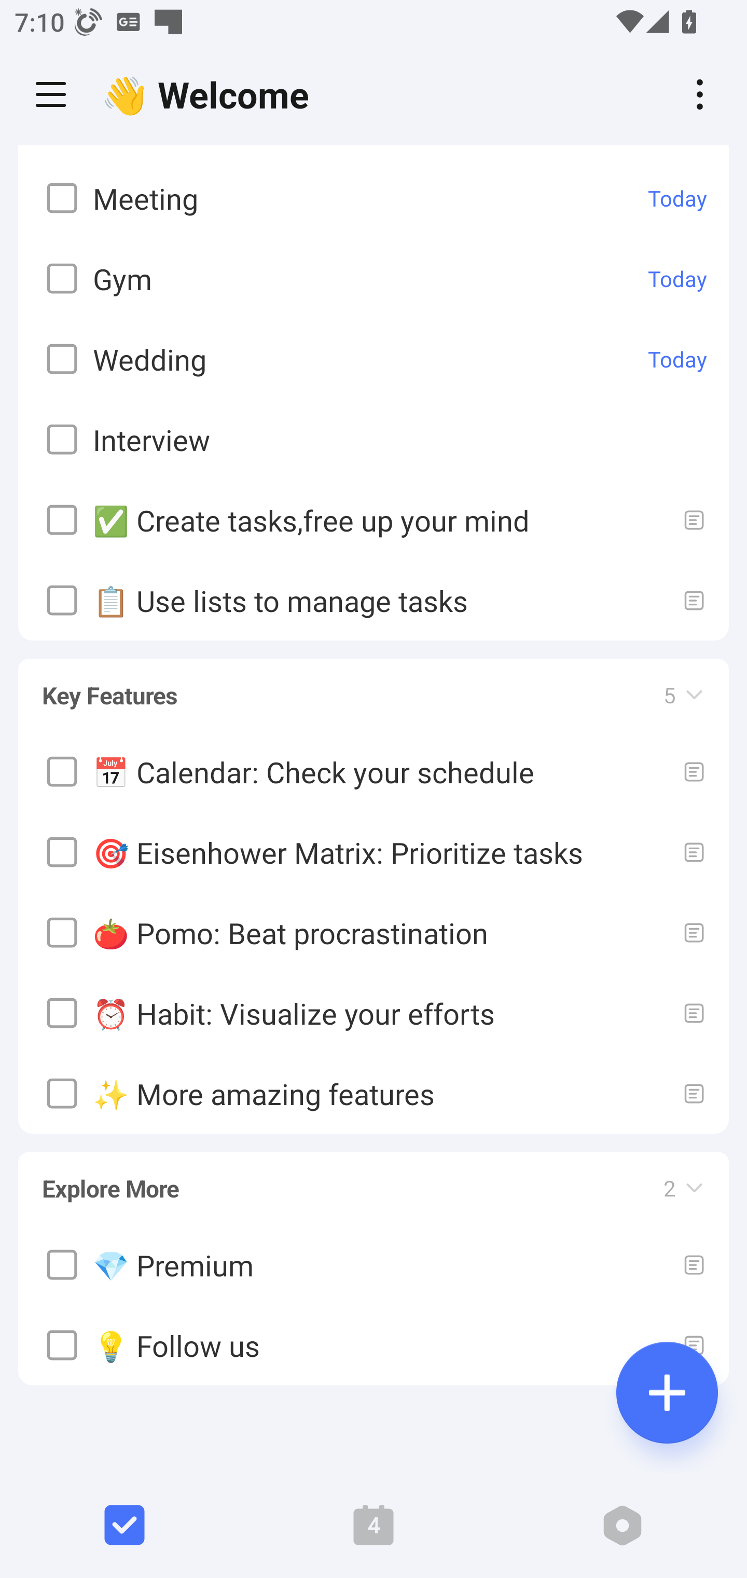  What do you see at coordinates (677, 198) in the screenshot?
I see `Today` at bounding box center [677, 198].